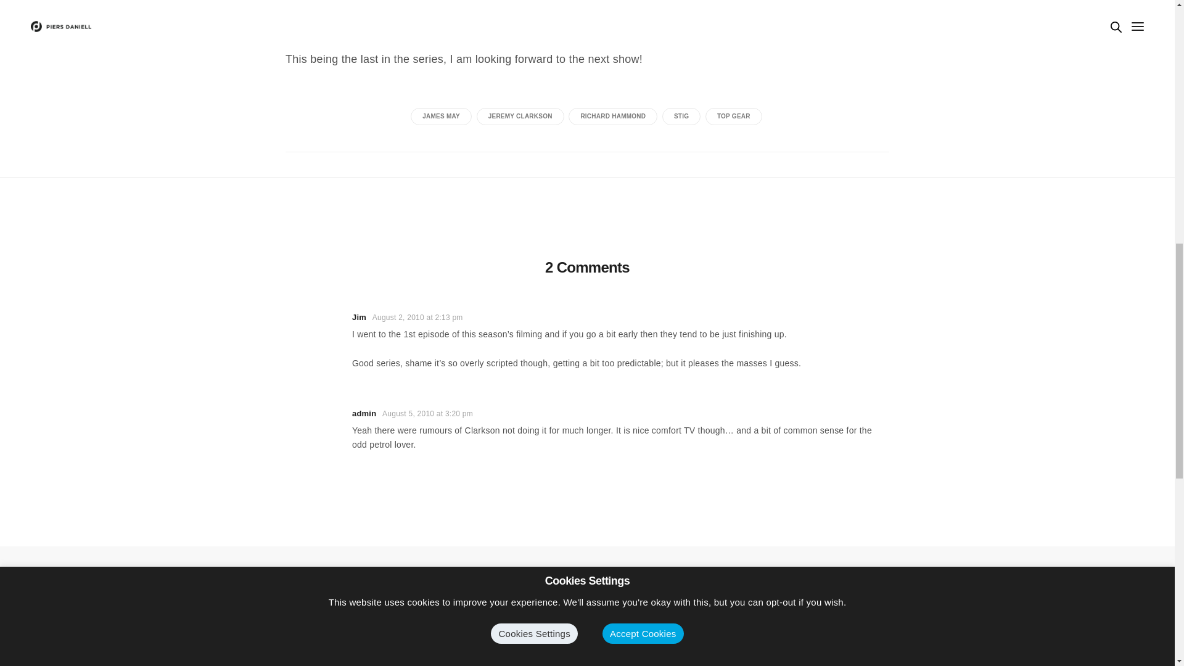  I want to click on RICHARD HAMMOND, so click(612, 116).